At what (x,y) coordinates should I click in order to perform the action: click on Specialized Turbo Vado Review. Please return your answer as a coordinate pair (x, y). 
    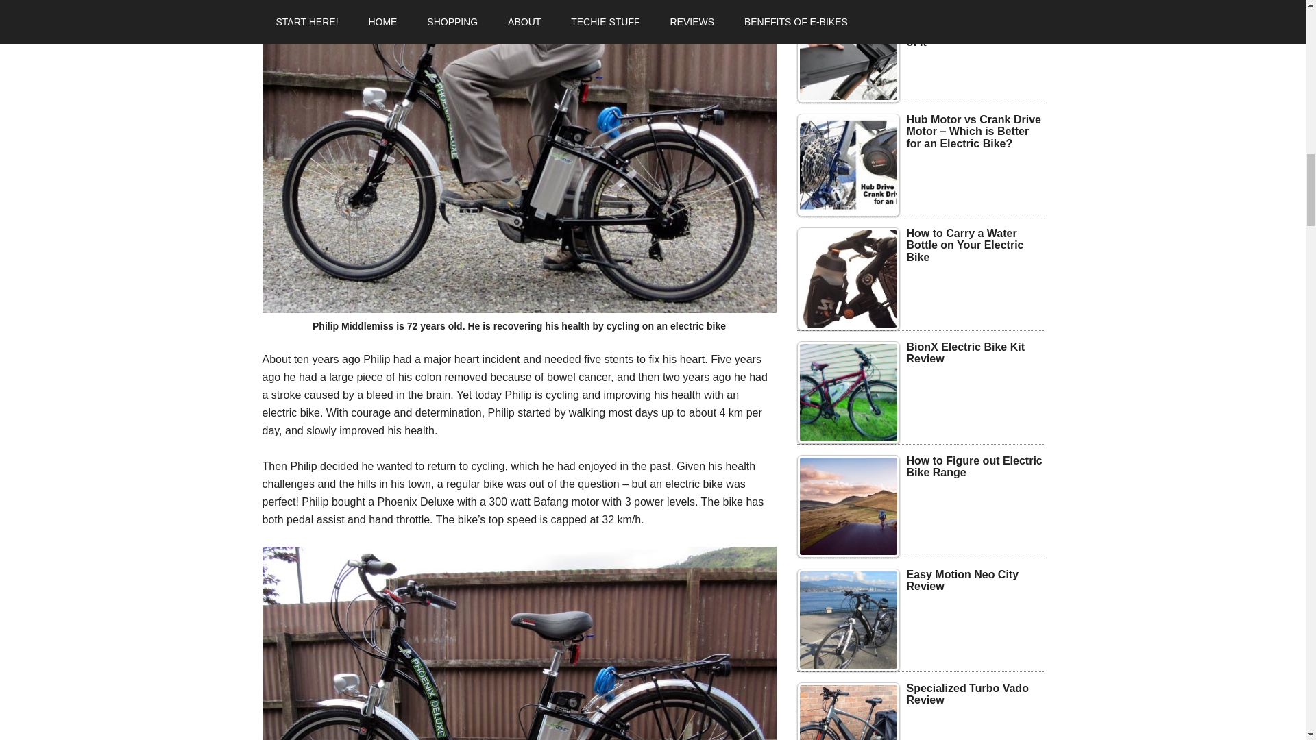
    Looking at the image, I should click on (847, 711).